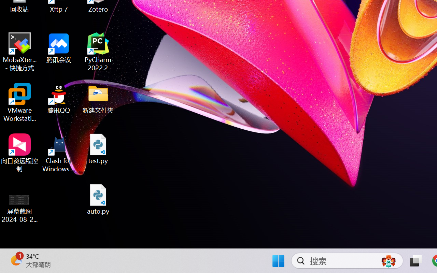 This screenshot has width=437, height=273. What do you see at coordinates (20, 102) in the screenshot?
I see `VMware Workstation Pro` at bounding box center [20, 102].